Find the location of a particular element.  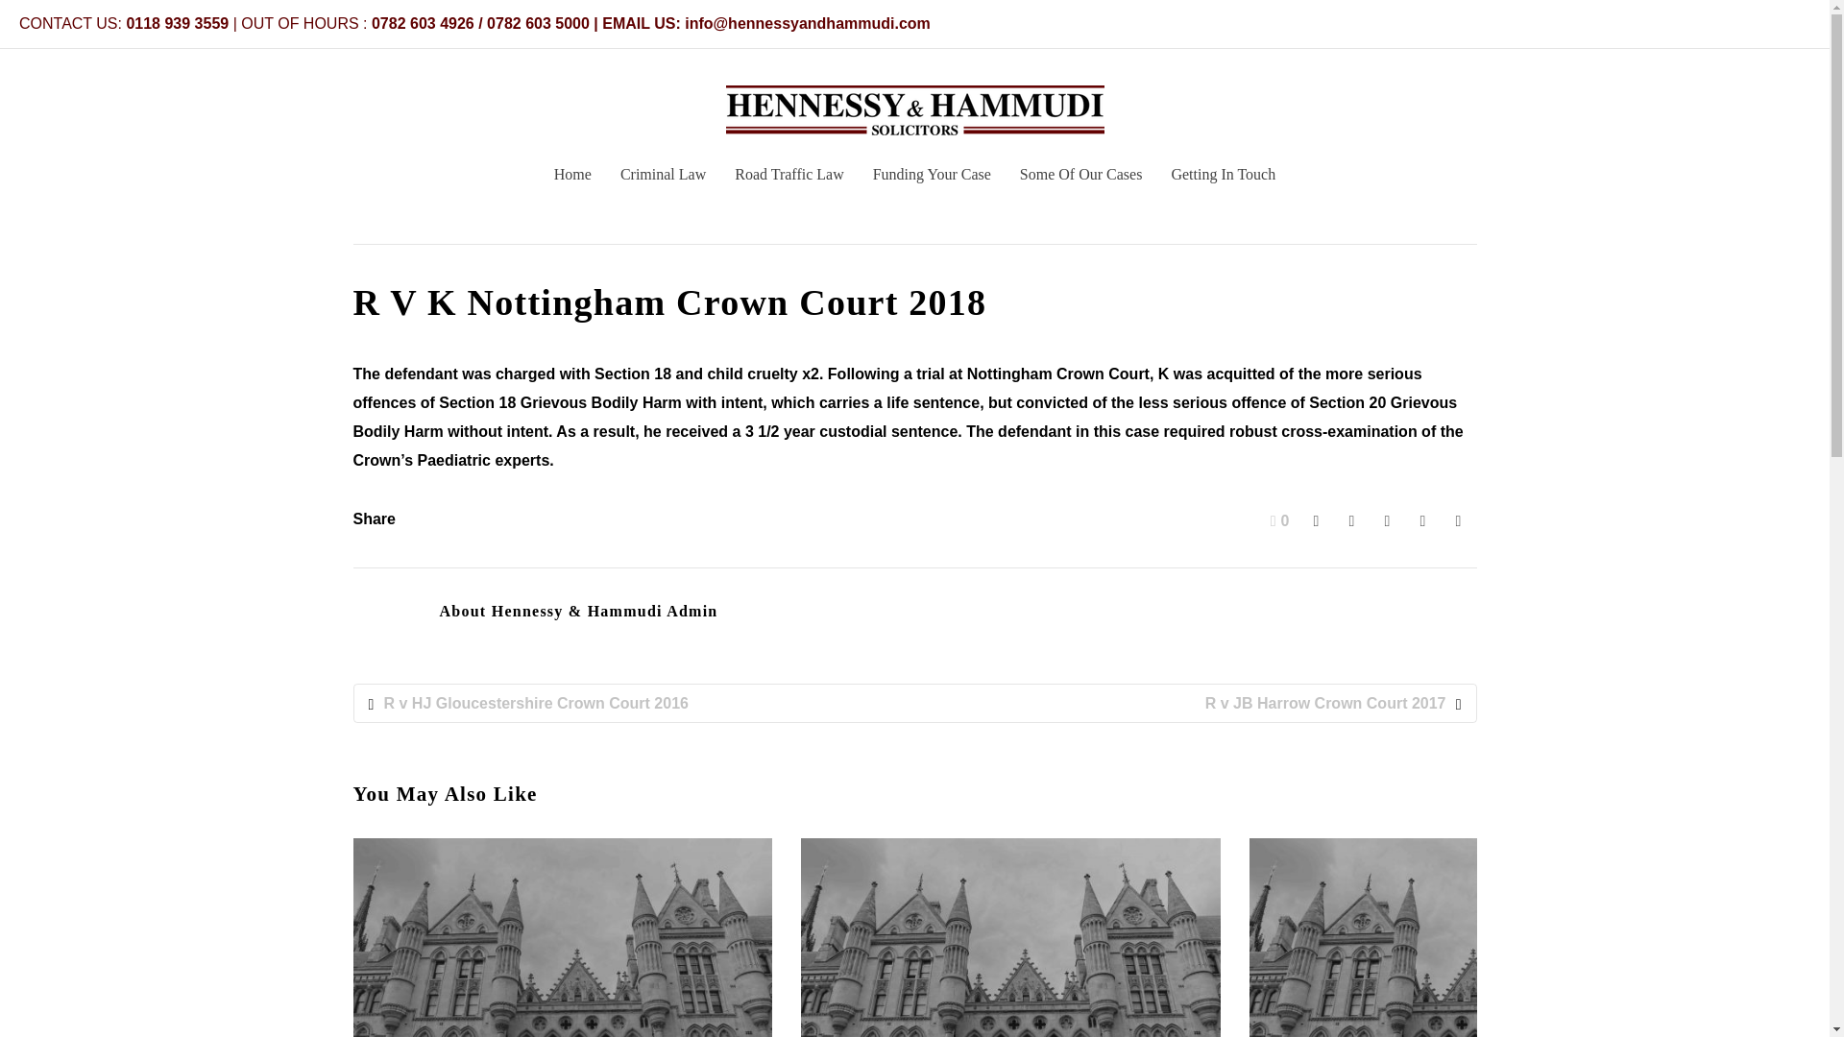

Funding Your Case is located at coordinates (932, 181).